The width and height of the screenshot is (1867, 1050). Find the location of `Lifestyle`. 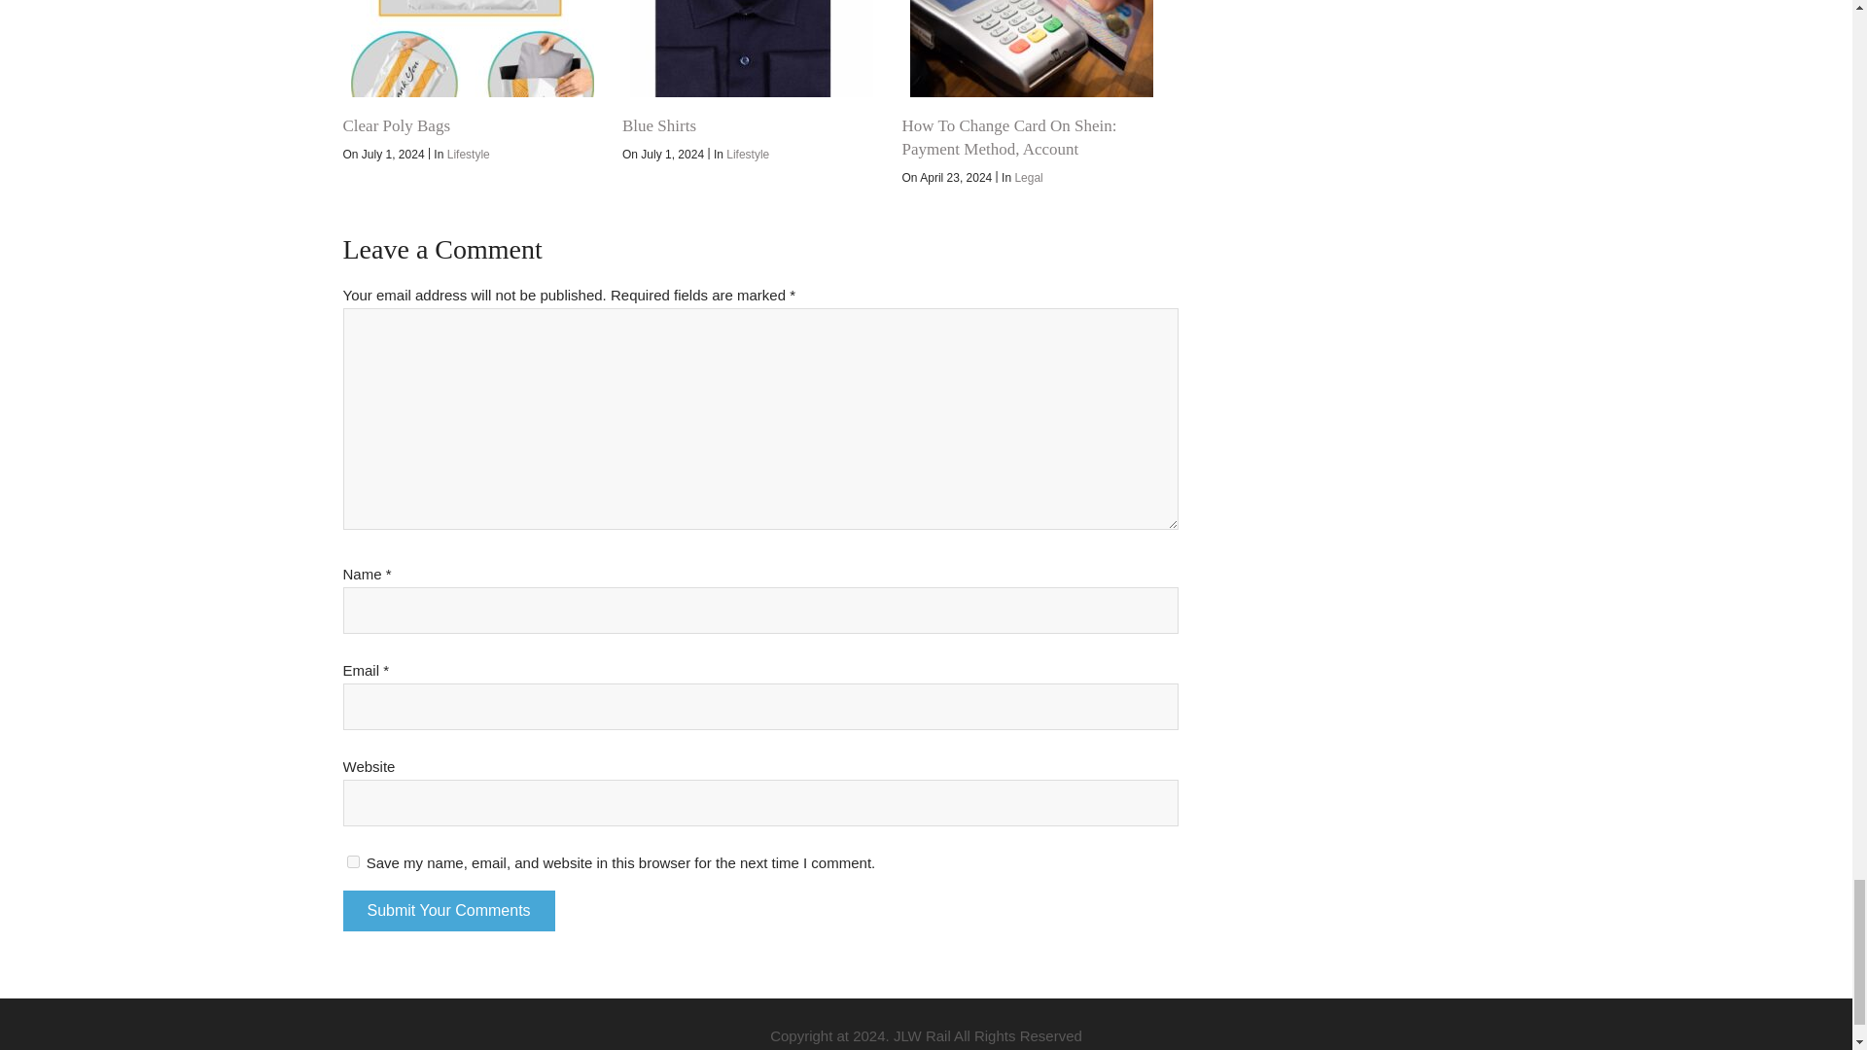

Lifestyle is located at coordinates (747, 155).